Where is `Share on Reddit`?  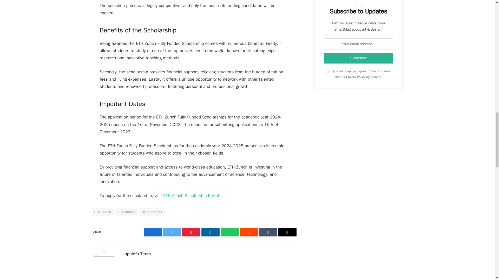 Share on Reddit is located at coordinates (248, 232).